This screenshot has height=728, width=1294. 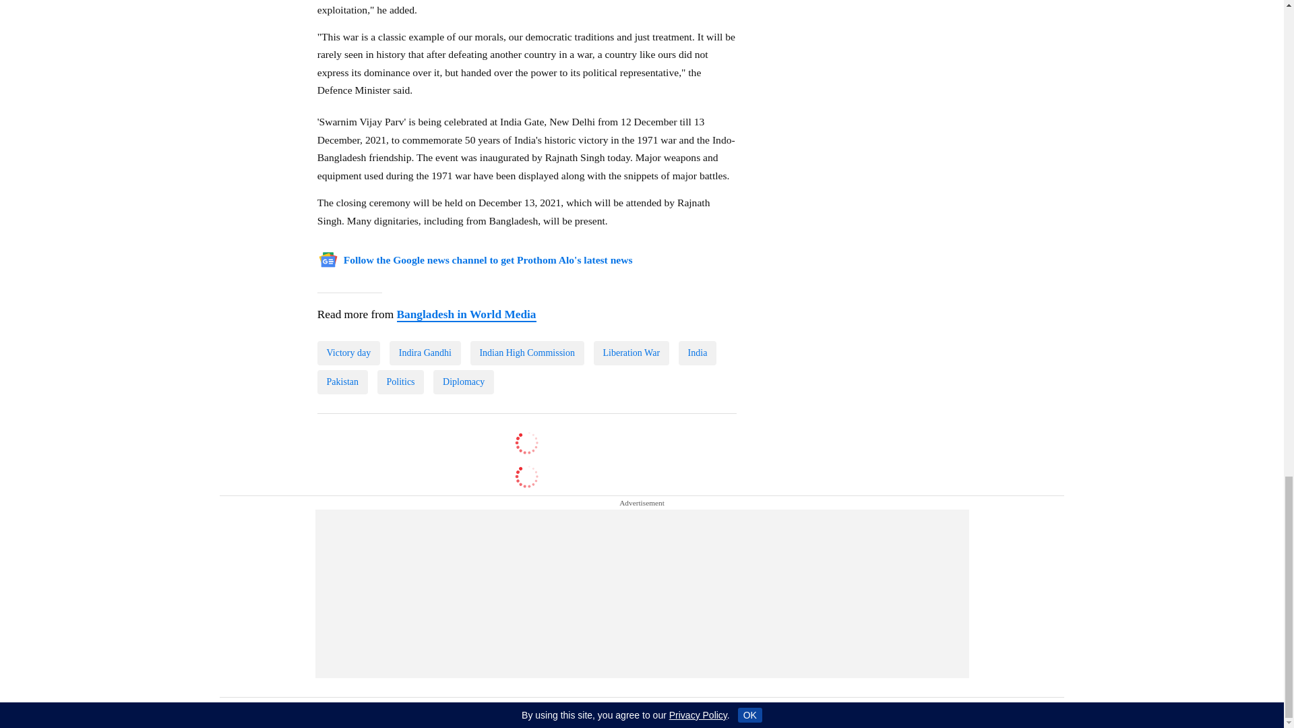 What do you see at coordinates (465, 264) in the screenshot?
I see `Bangladesh in World Media` at bounding box center [465, 264].